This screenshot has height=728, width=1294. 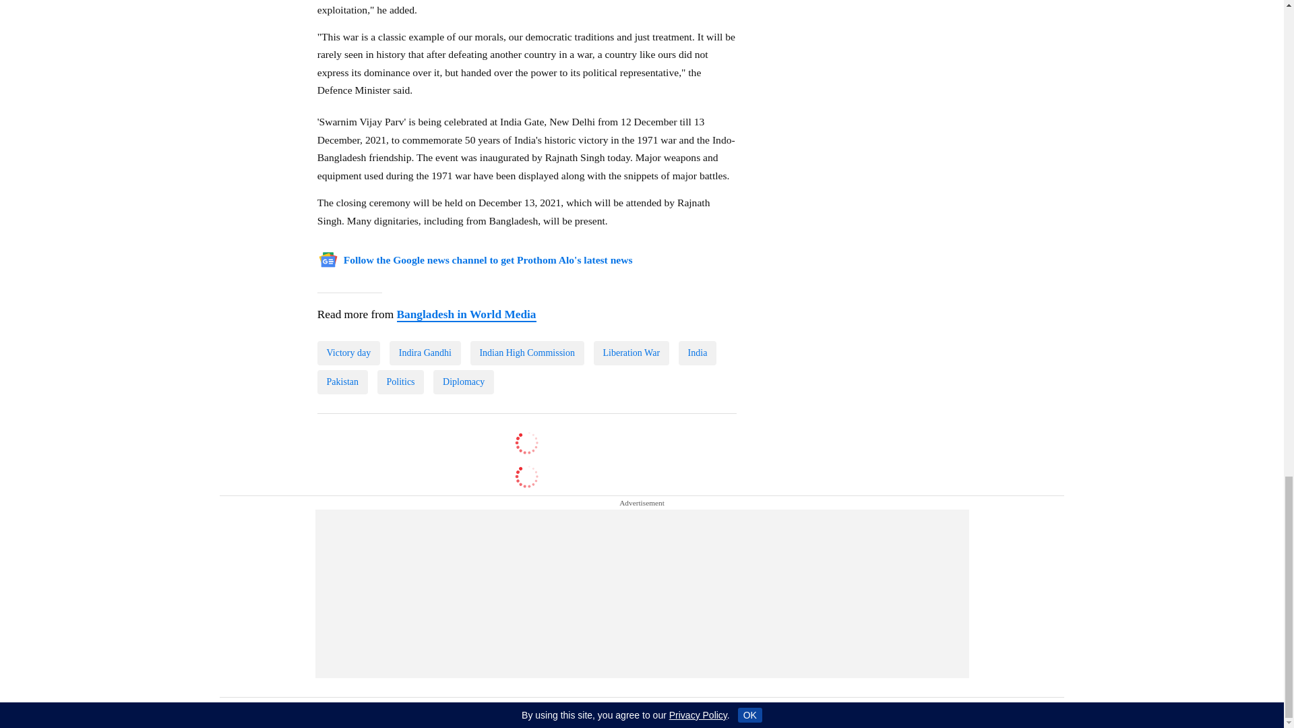 What do you see at coordinates (465, 264) in the screenshot?
I see `Bangladesh in World Media` at bounding box center [465, 264].